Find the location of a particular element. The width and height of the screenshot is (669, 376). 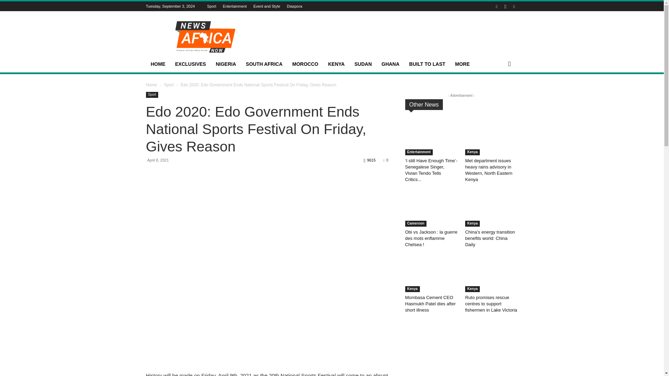

View all posts in Sport is located at coordinates (169, 85).